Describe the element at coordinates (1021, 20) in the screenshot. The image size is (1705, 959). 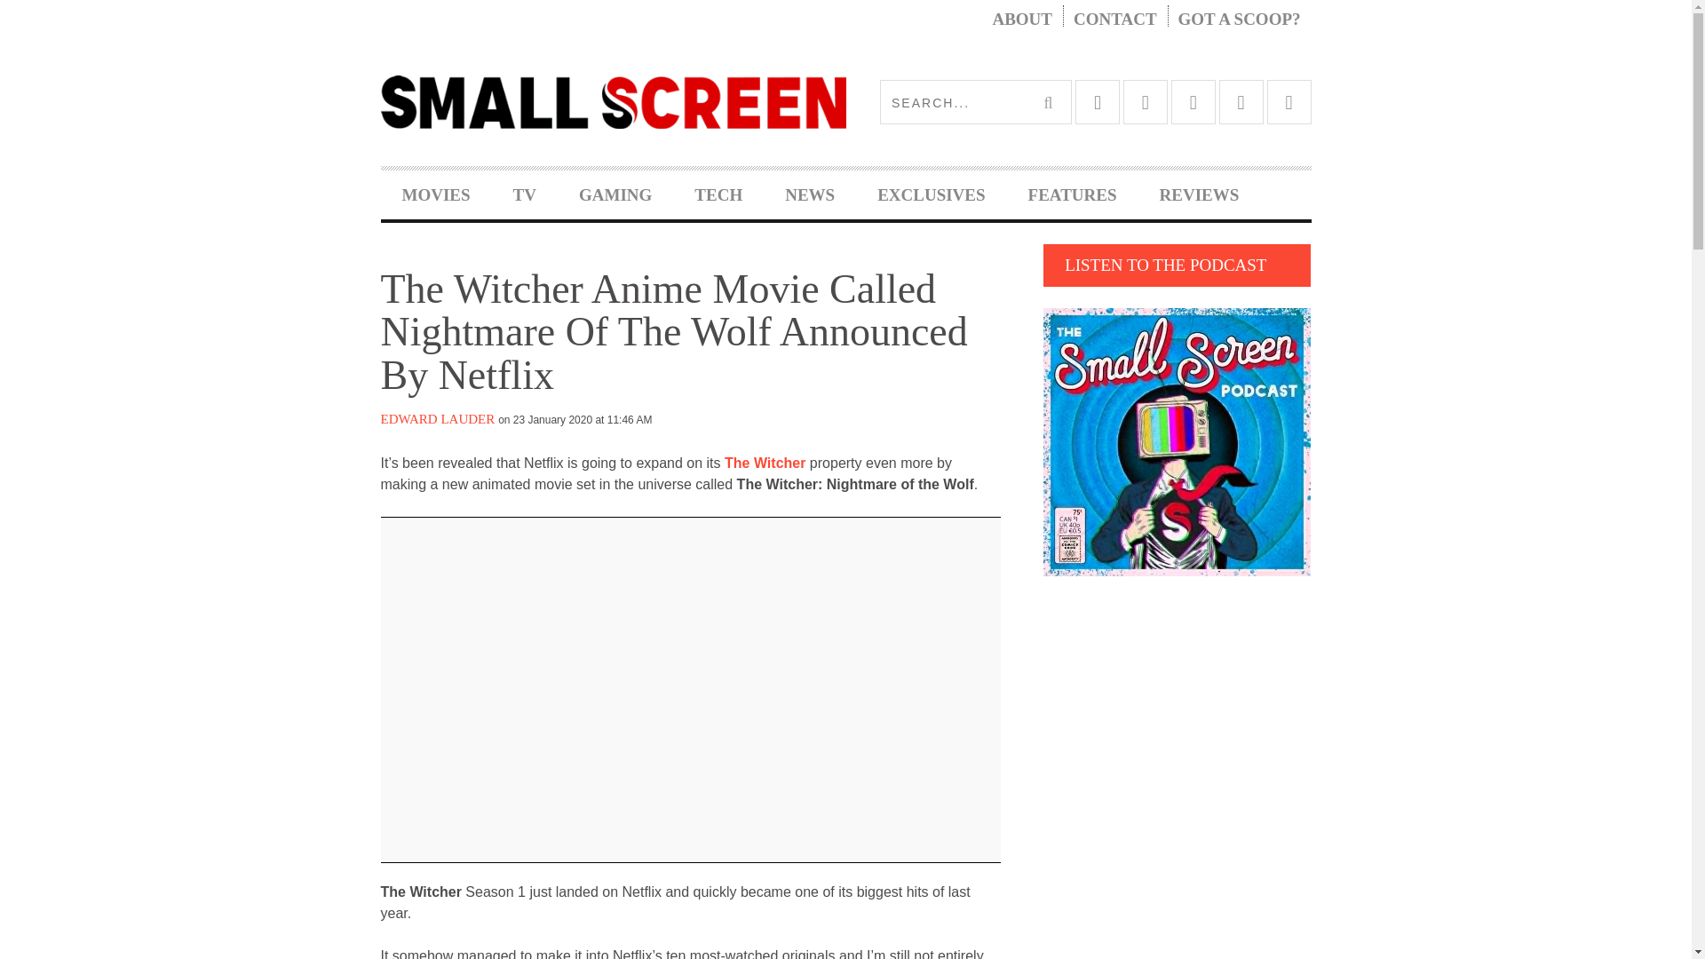
I see `ABOUT` at that location.